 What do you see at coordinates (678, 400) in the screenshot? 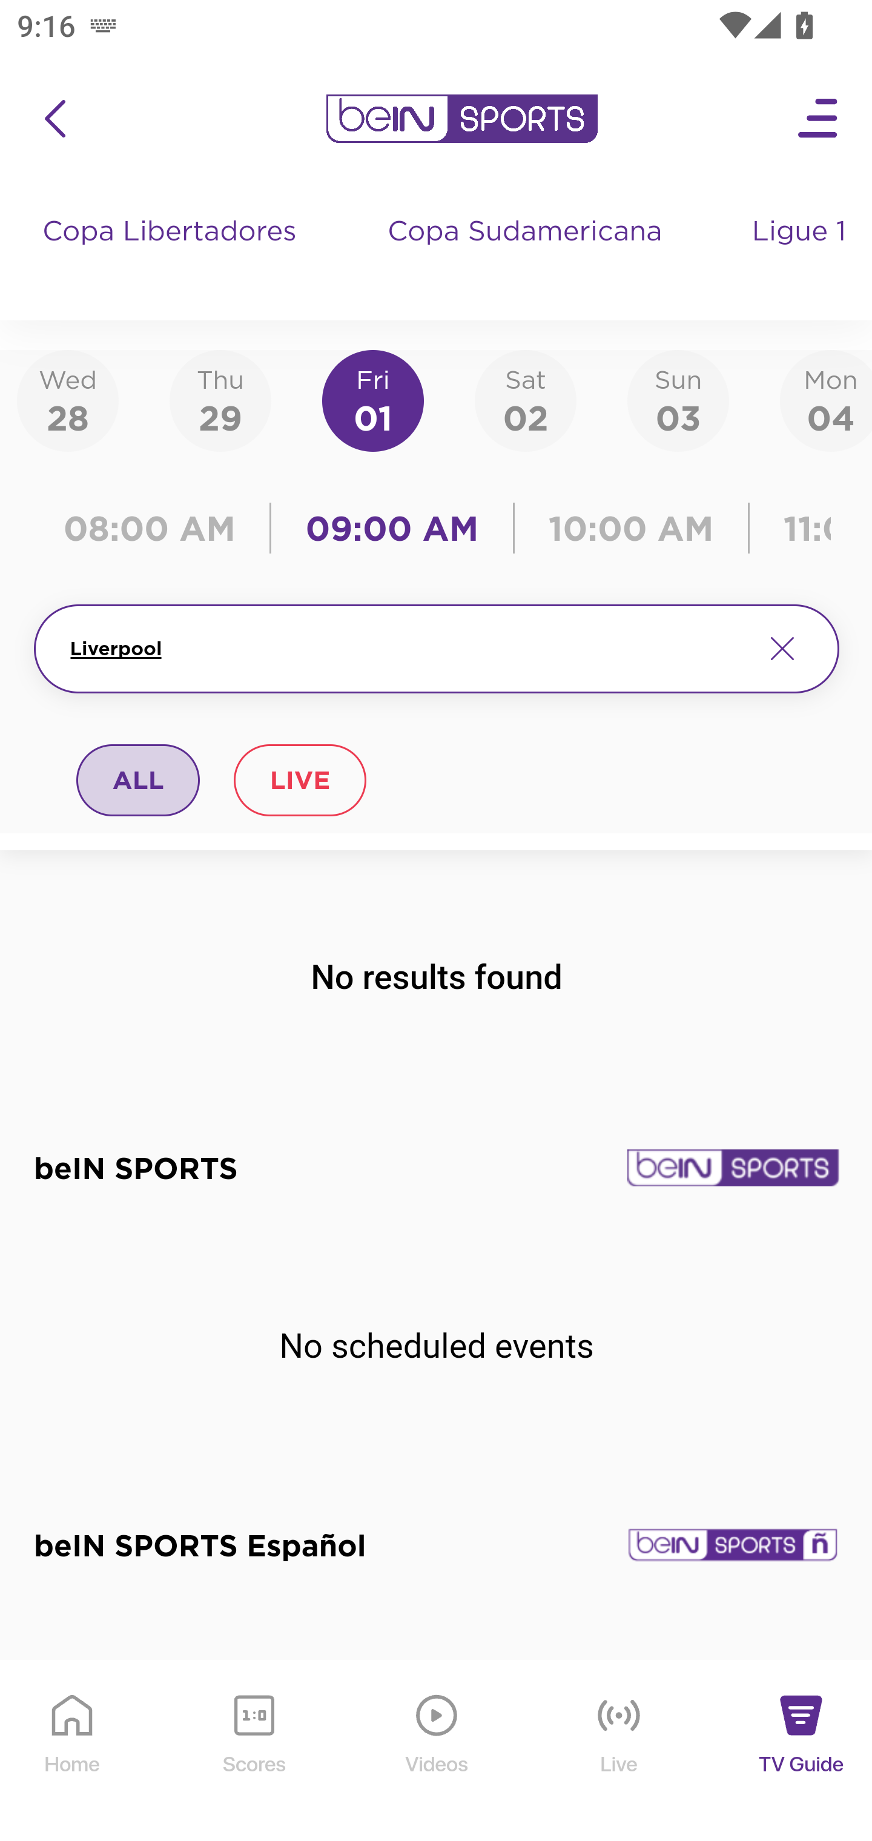
I see `Sun03` at bounding box center [678, 400].